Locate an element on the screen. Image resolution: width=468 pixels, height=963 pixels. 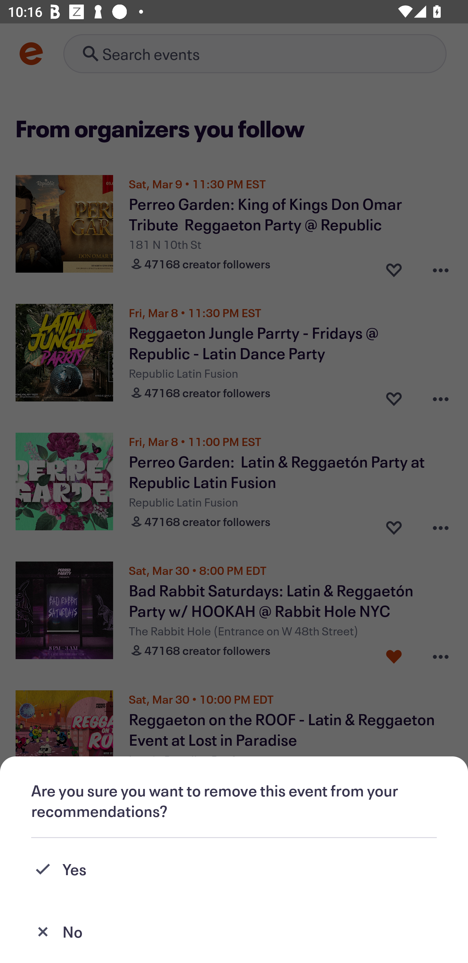
Yes is located at coordinates (234, 869).